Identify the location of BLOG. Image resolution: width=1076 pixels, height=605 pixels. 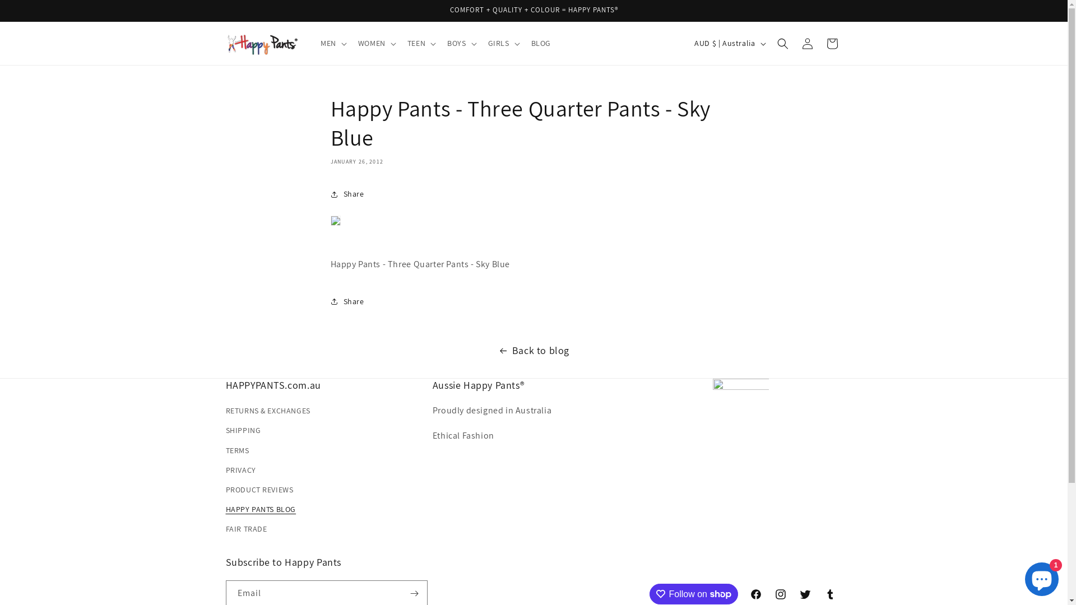
(541, 43).